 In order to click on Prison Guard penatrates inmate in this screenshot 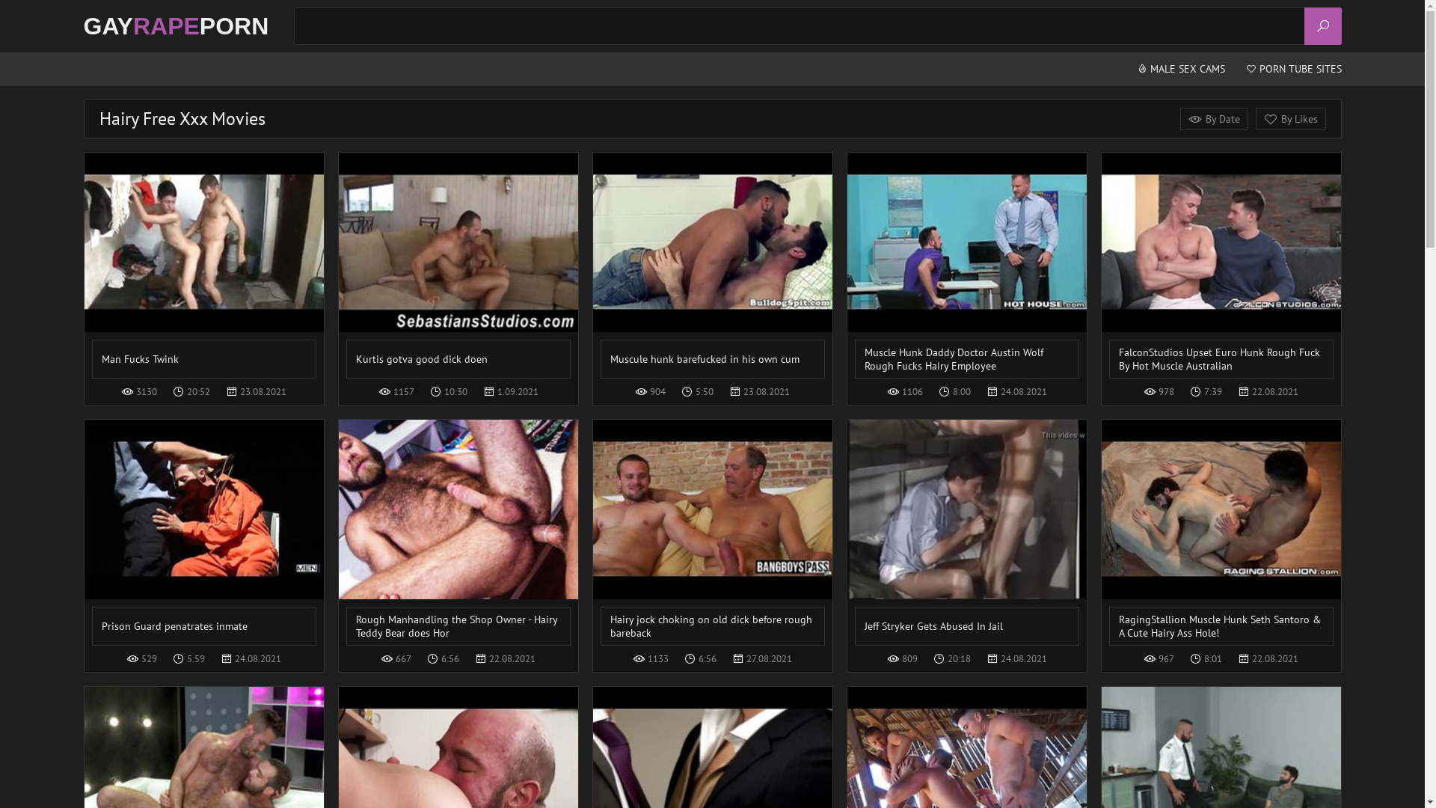, I will do `click(203, 533)`.